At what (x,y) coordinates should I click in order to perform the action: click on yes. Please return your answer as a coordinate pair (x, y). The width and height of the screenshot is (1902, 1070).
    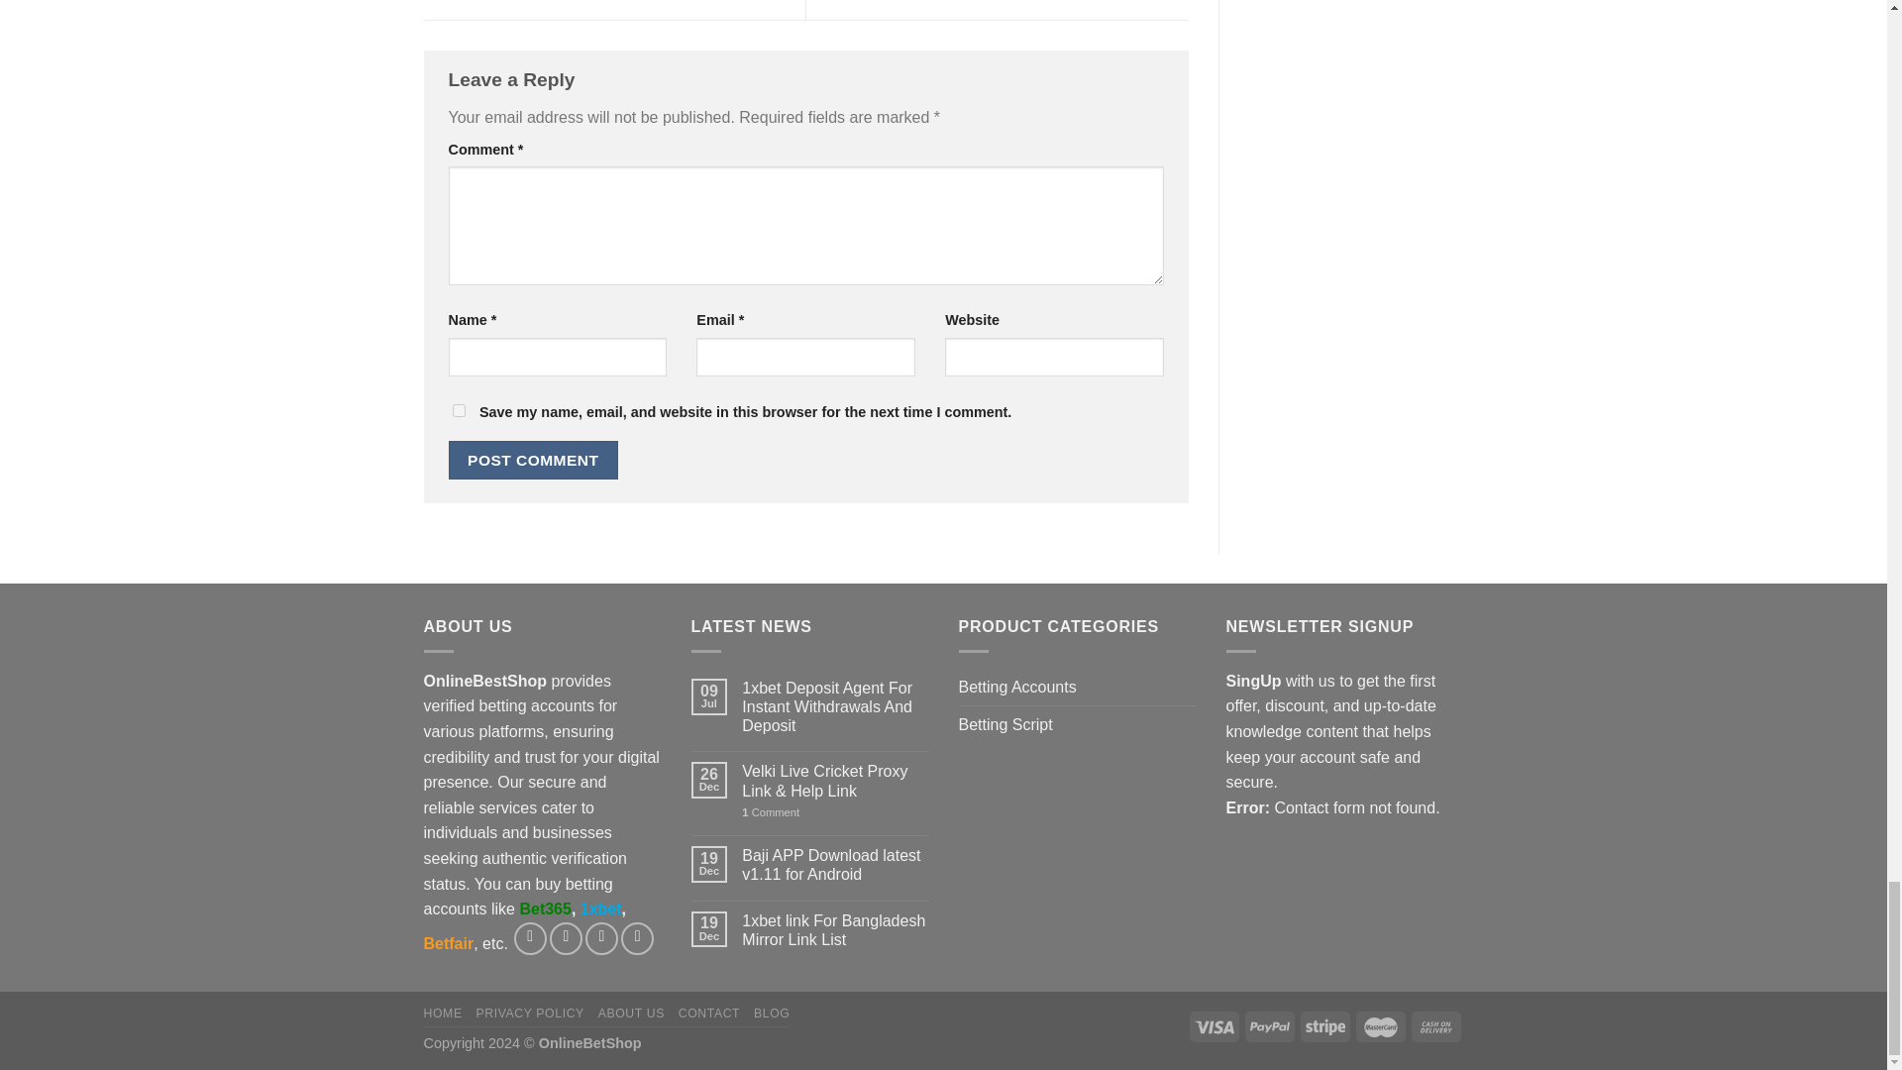
    Looking at the image, I should click on (458, 410).